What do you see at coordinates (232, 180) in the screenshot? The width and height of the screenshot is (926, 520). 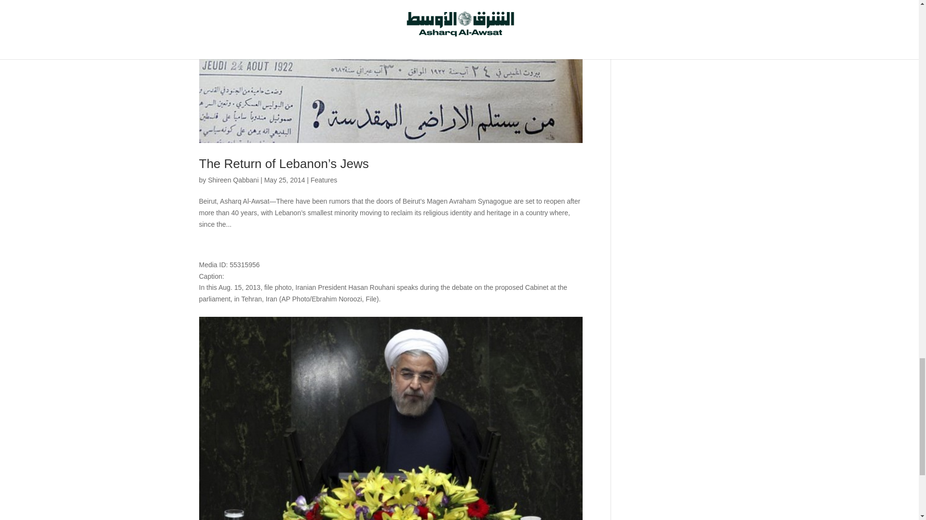 I see `Posts by Shireen Qabbani` at bounding box center [232, 180].